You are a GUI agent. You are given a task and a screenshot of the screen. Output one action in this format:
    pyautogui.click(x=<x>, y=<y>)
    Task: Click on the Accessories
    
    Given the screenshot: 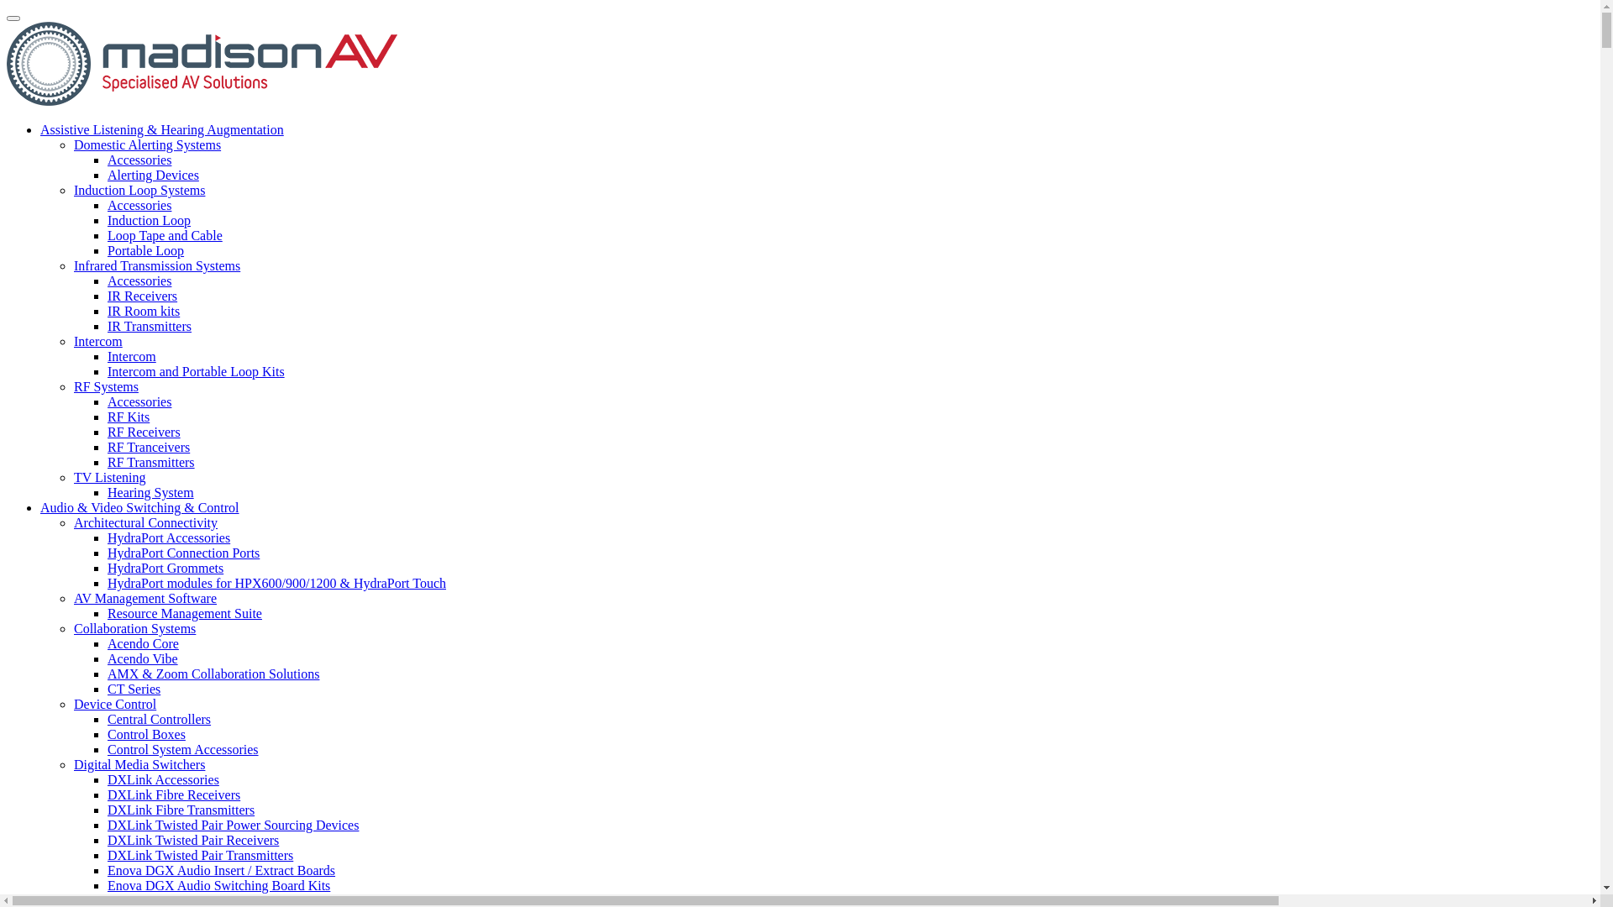 What is the action you would take?
    pyautogui.click(x=139, y=160)
    